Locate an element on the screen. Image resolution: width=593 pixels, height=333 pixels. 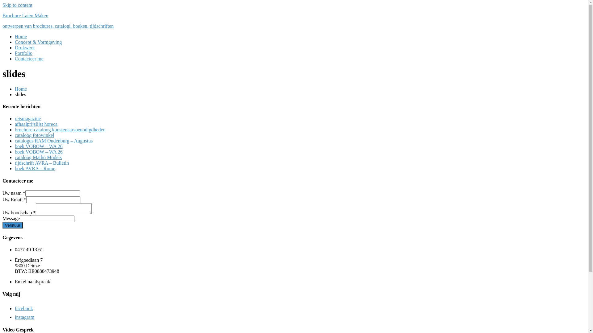
brochure-cataloog kunstenaarsbenodigdheden is located at coordinates (60, 129).